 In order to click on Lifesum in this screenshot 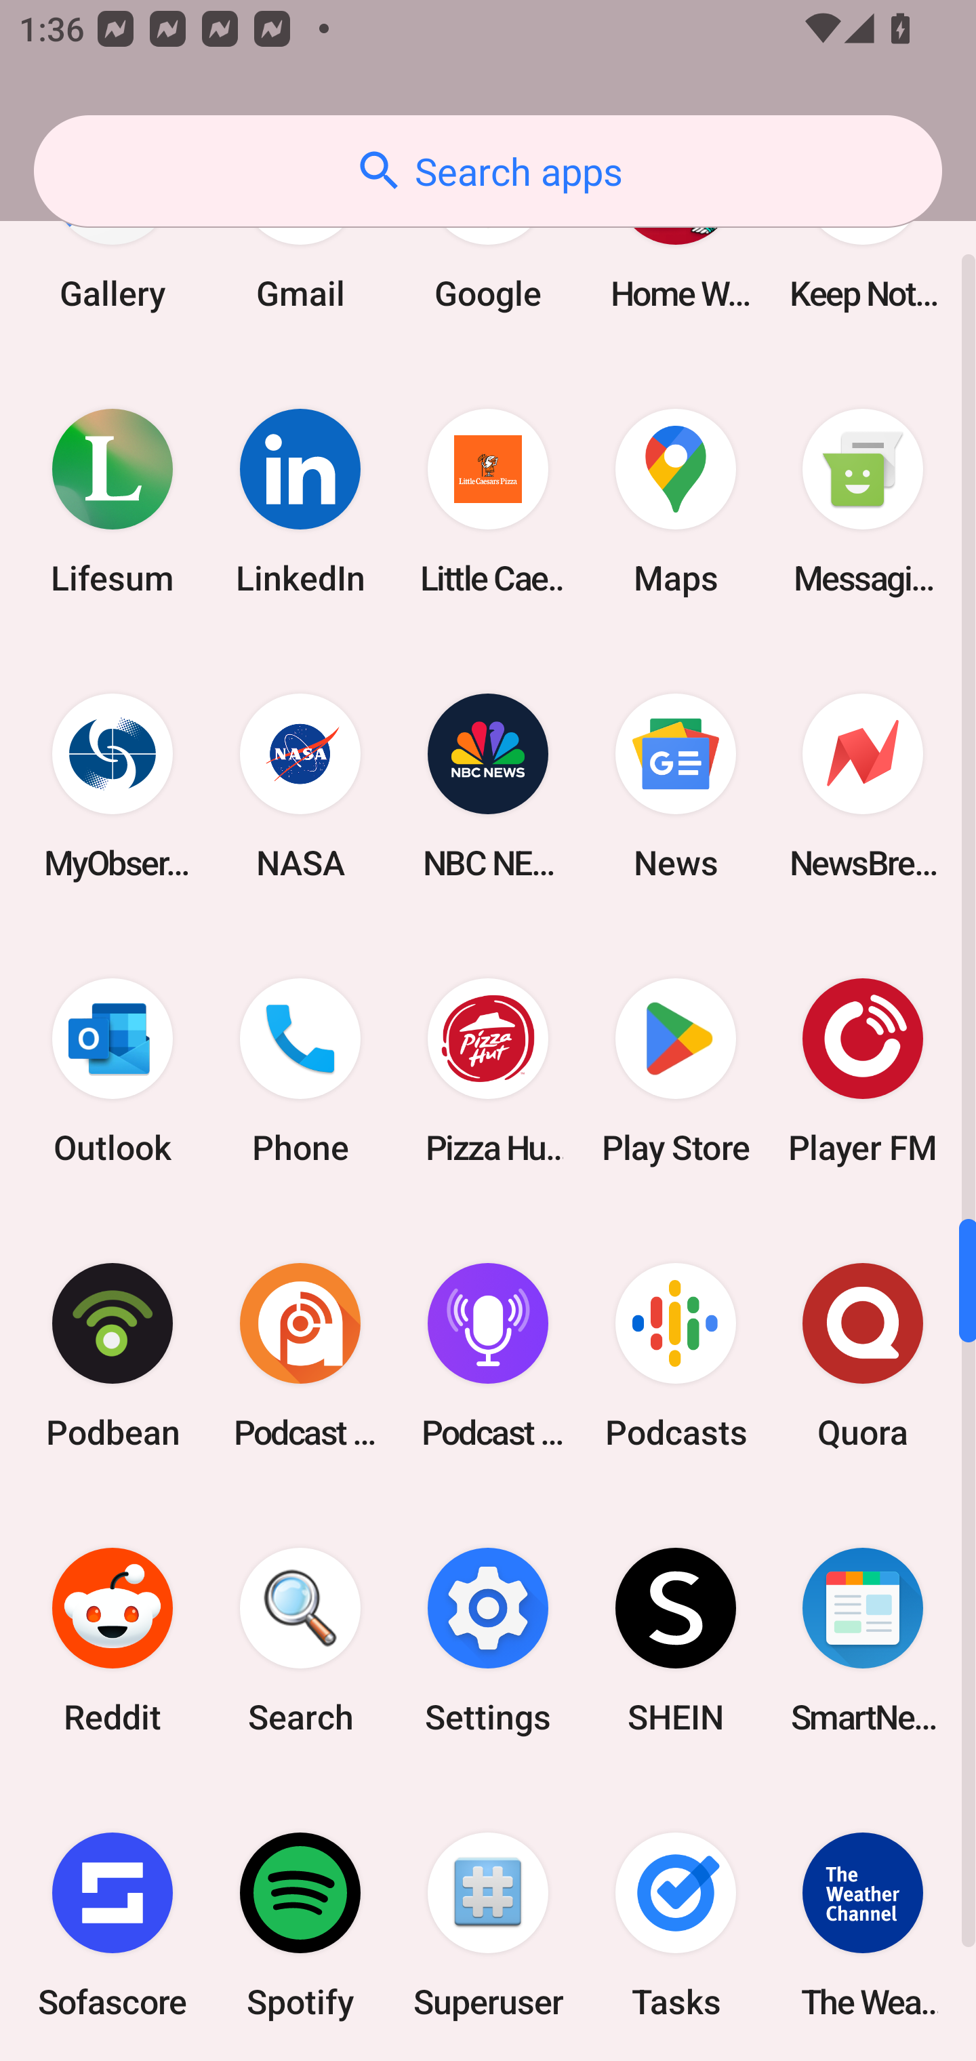, I will do `click(113, 500)`.